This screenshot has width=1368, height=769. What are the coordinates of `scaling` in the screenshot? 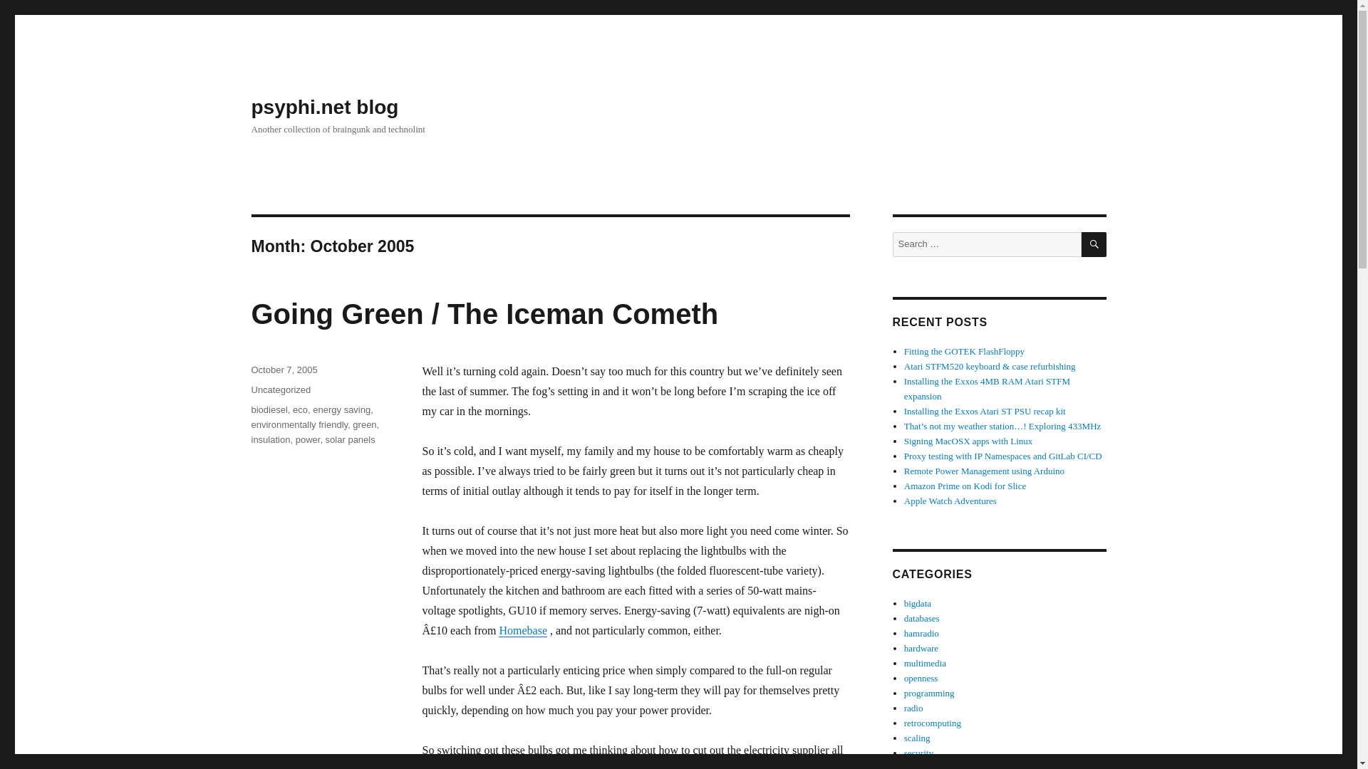 It's located at (917, 738).